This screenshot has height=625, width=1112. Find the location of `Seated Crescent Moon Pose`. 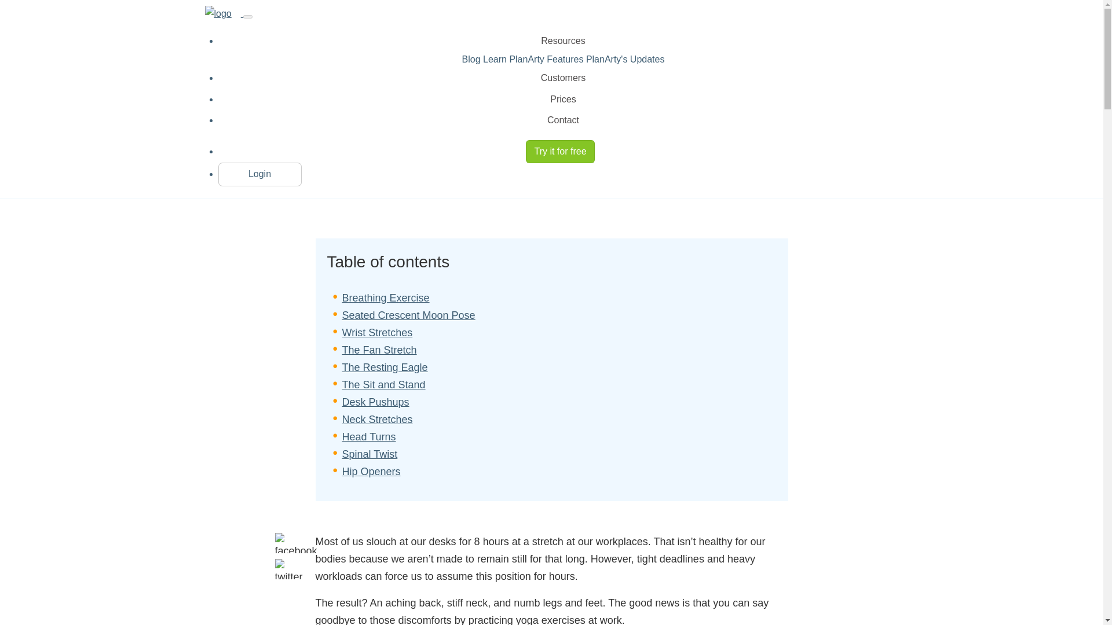

Seated Crescent Moon Pose is located at coordinates (408, 315).